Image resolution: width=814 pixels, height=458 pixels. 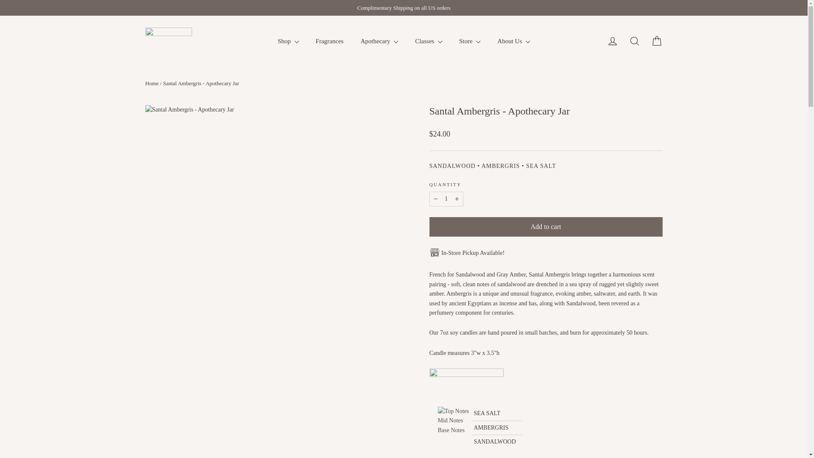 What do you see at coordinates (152, 83) in the screenshot?
I see `Back to the frontpage` at bounding box center [152, 83].